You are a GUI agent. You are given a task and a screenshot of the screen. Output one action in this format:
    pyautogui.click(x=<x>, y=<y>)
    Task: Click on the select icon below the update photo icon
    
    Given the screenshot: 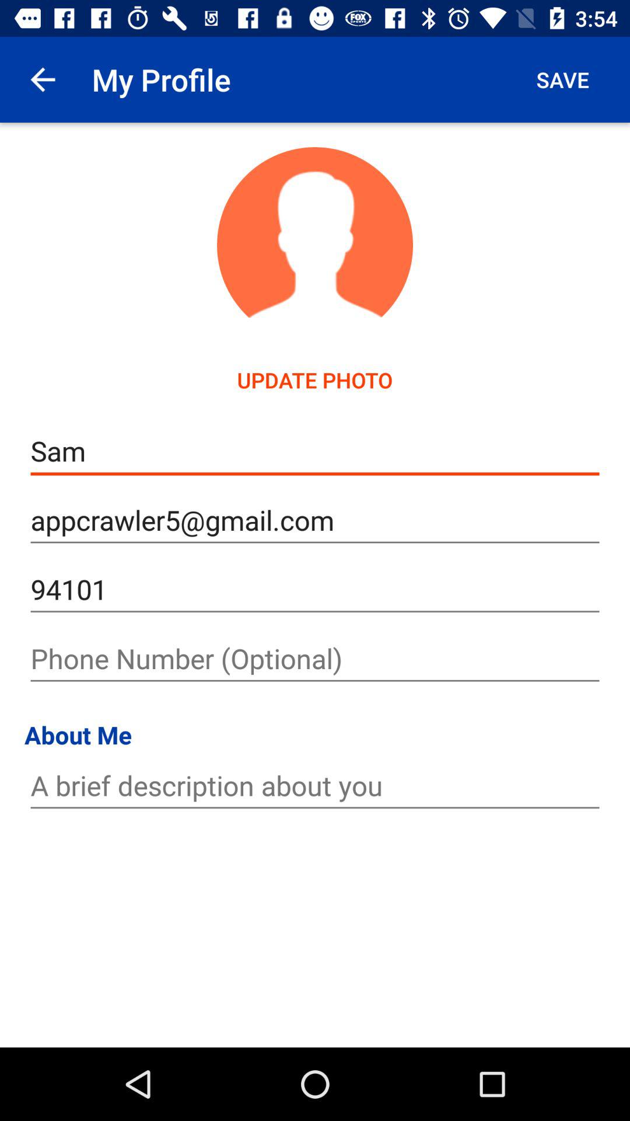 What is the action you would take?
    pyautogui.click(x=315, y=451)
    